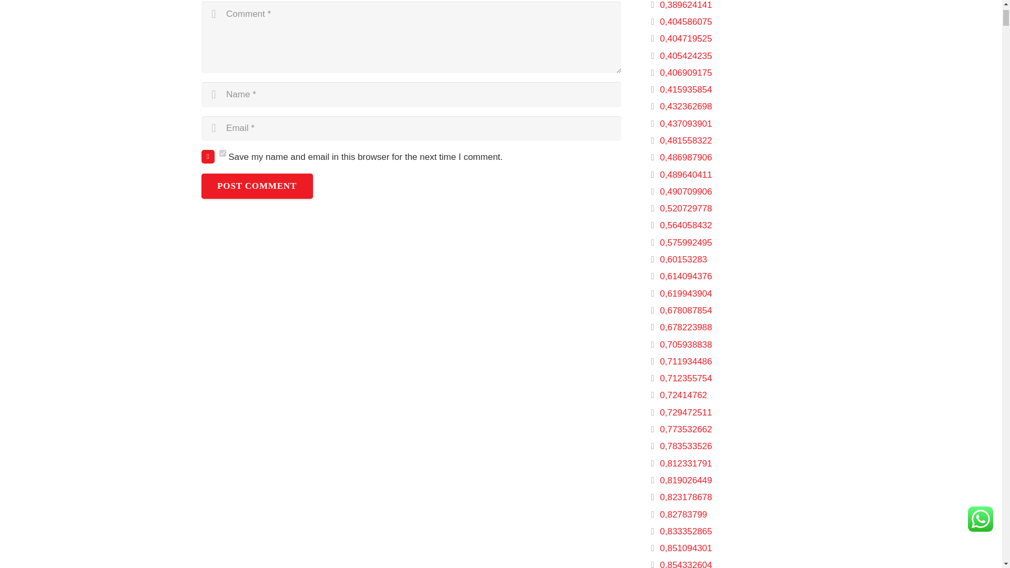  I want to click on on, so click(222, 154).